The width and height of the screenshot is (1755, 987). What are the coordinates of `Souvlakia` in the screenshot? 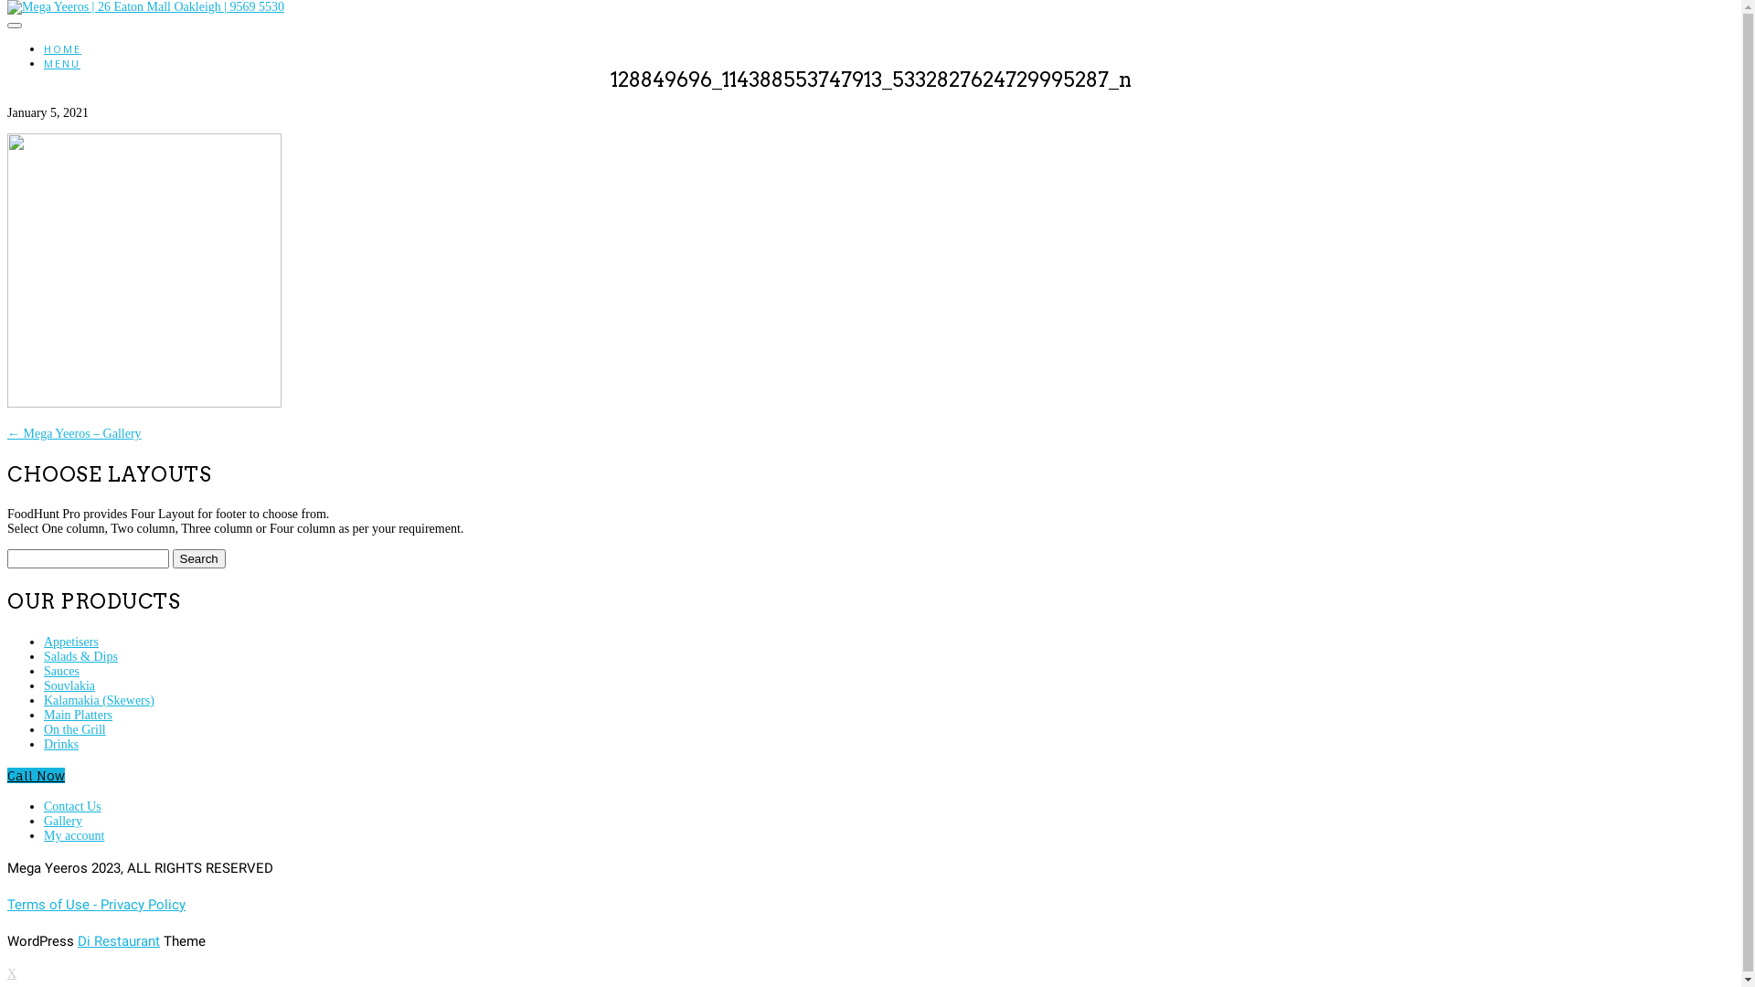 It's located at (69, 685).